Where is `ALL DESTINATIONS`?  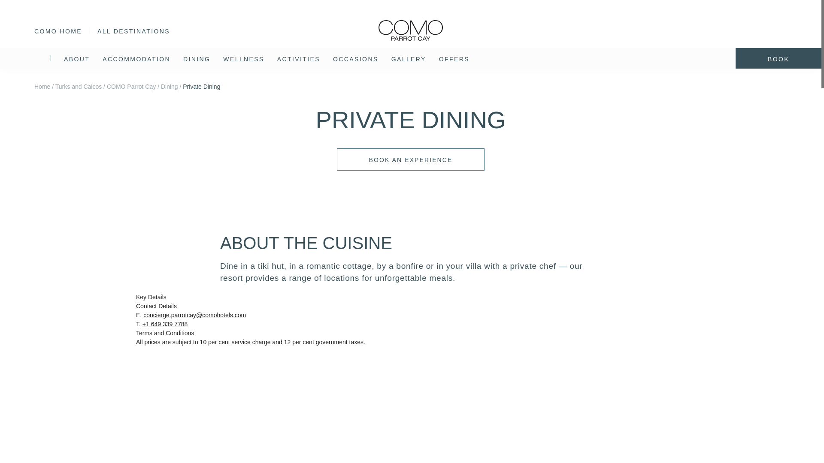 ALL DESTINATIONS is located at coordinates (141, 30).